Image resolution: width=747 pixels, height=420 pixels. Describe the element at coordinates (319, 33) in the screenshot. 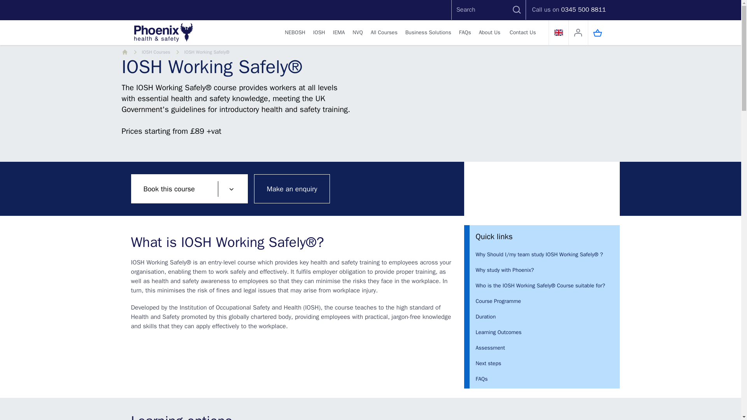

I see `IOSH` at that location.